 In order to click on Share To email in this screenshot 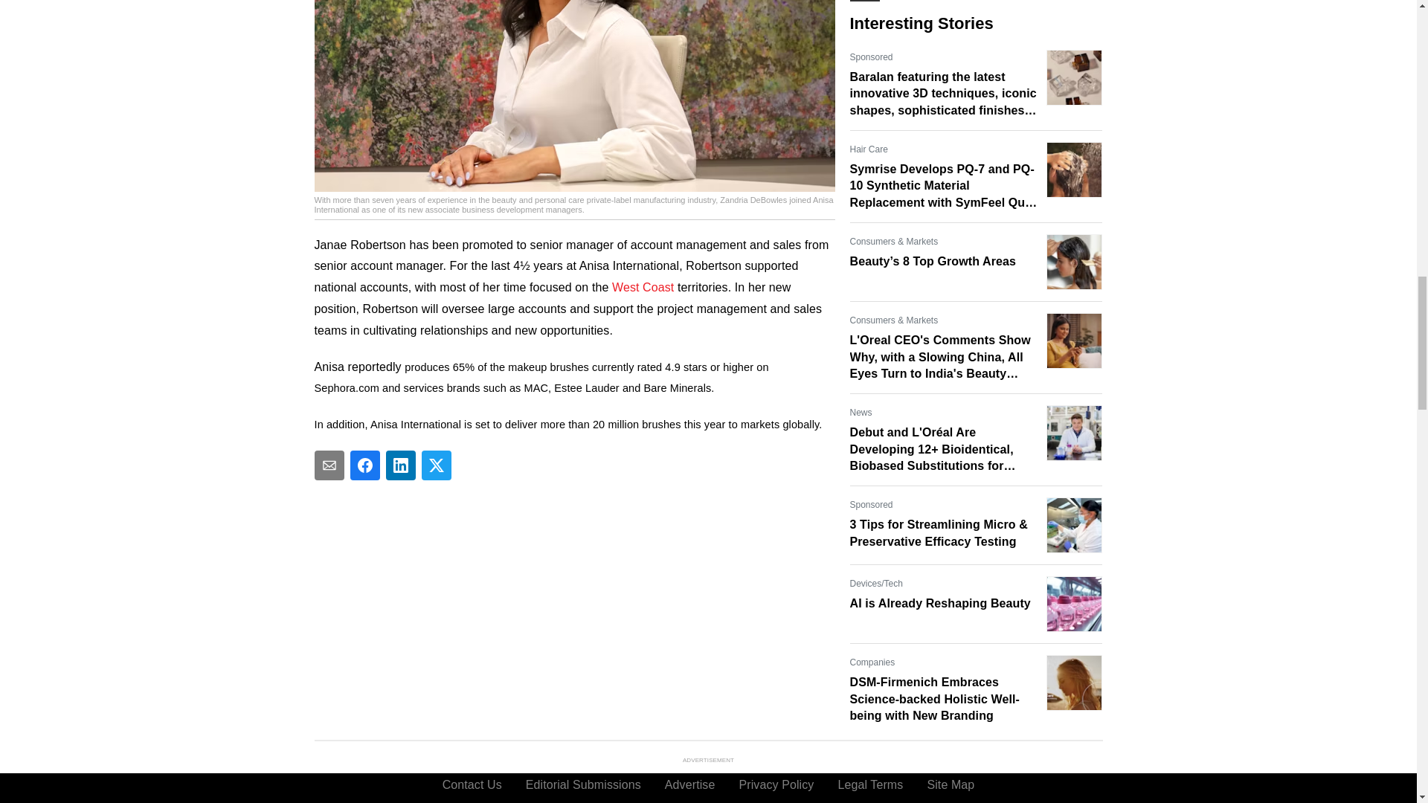, I will do `click(329, 465)`.